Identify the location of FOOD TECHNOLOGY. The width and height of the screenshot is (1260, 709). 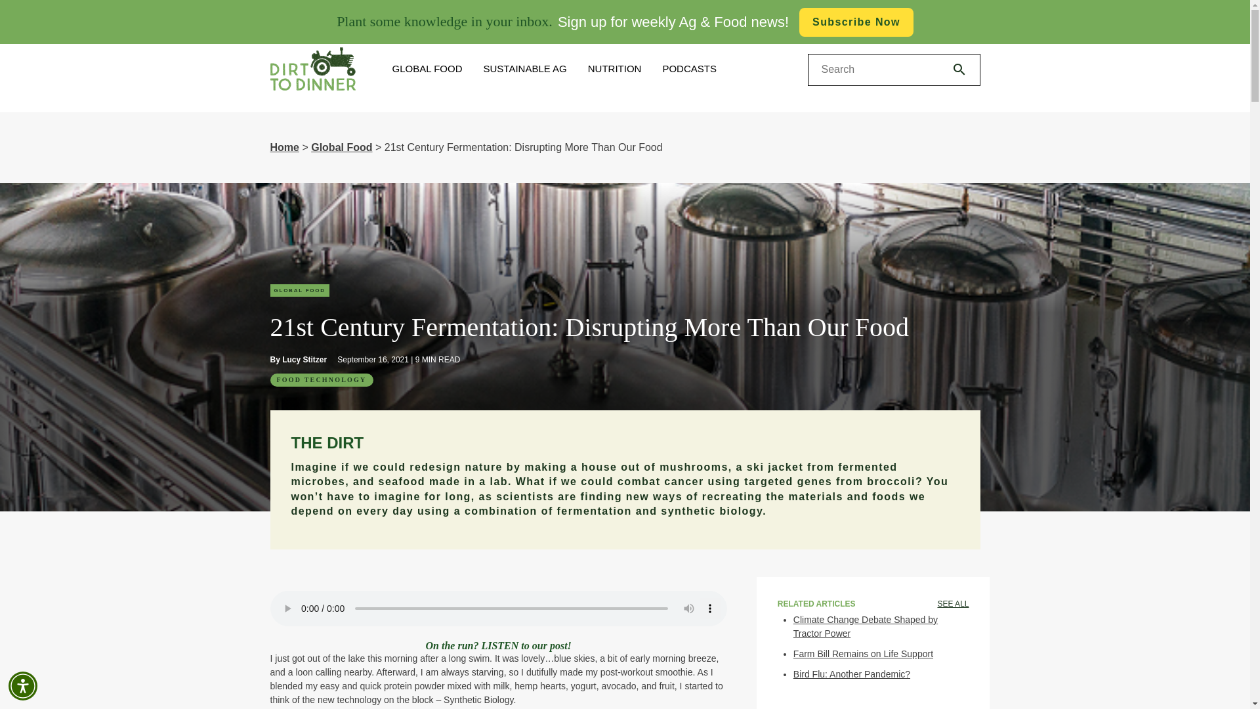
(324, 383).